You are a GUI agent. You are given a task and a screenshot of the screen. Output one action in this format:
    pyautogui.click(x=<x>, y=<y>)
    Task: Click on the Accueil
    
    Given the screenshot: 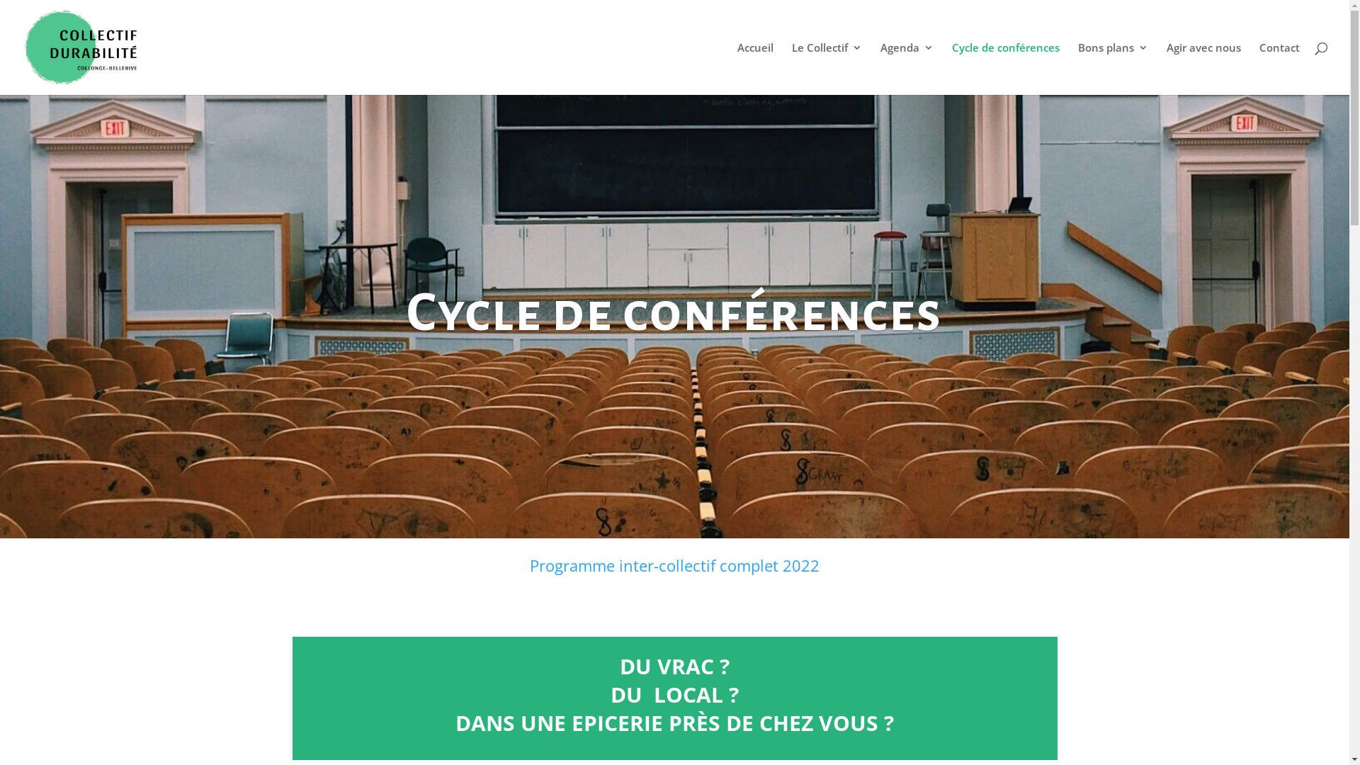 What is the action you would take?
    pyautogui.click(x=755, y=69)
    